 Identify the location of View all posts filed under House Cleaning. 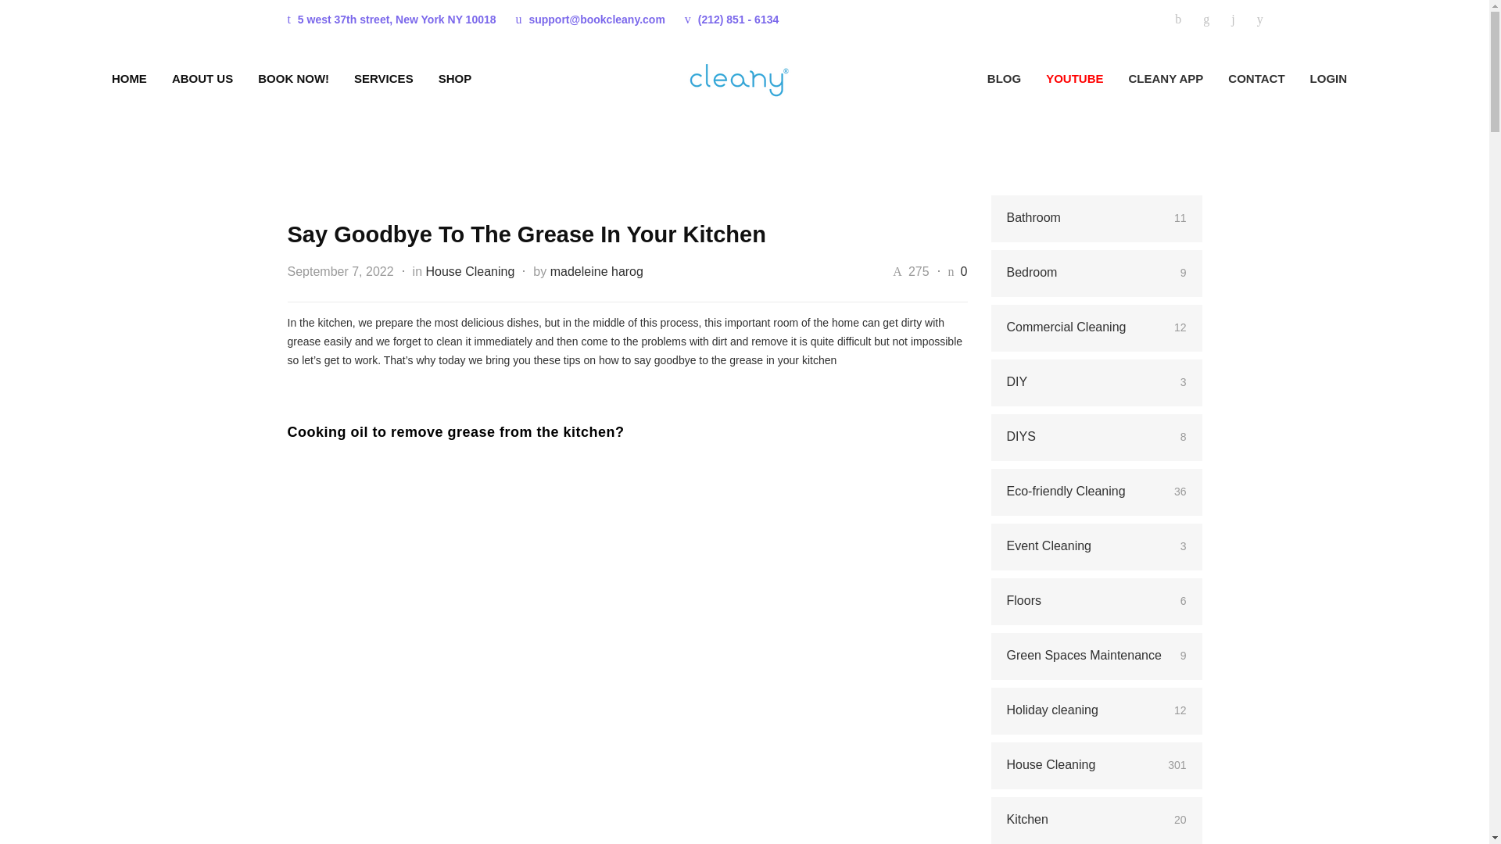
(469, 272).